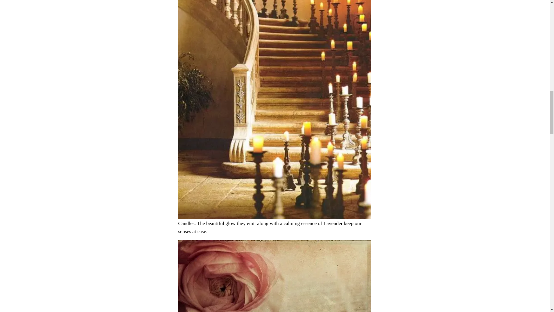 This screenshot has width=554, height=312. What do you see at coordinates (275, 276) in the screenshot?
I see `lalalovely image 3` at bounding box center [275, 276].